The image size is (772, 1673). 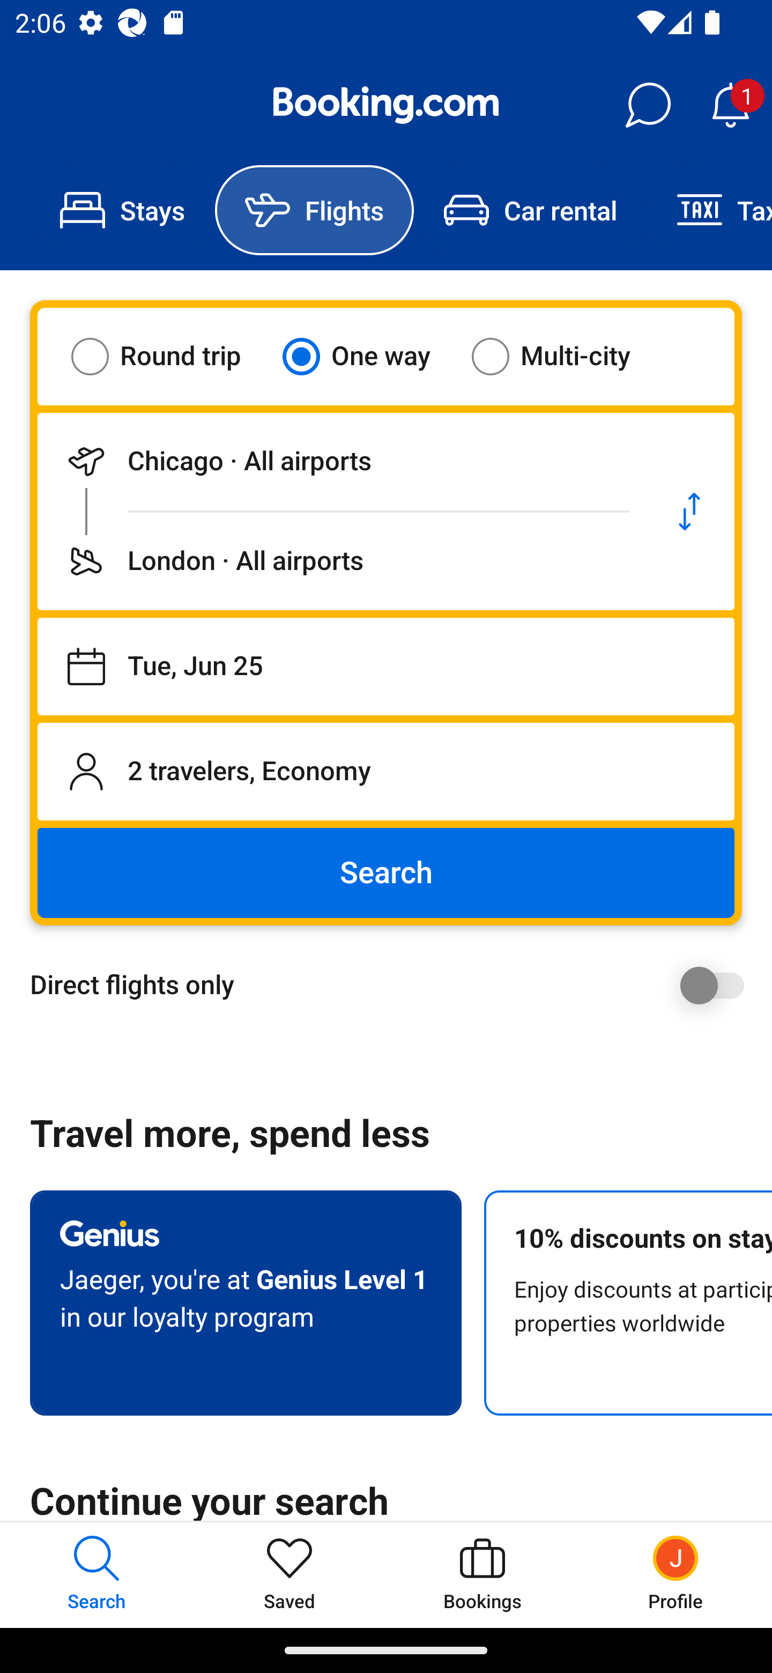 What do you see at coordinates (386, 873) in the screenshot?
I see `Search` at bounding box center [386, 873].